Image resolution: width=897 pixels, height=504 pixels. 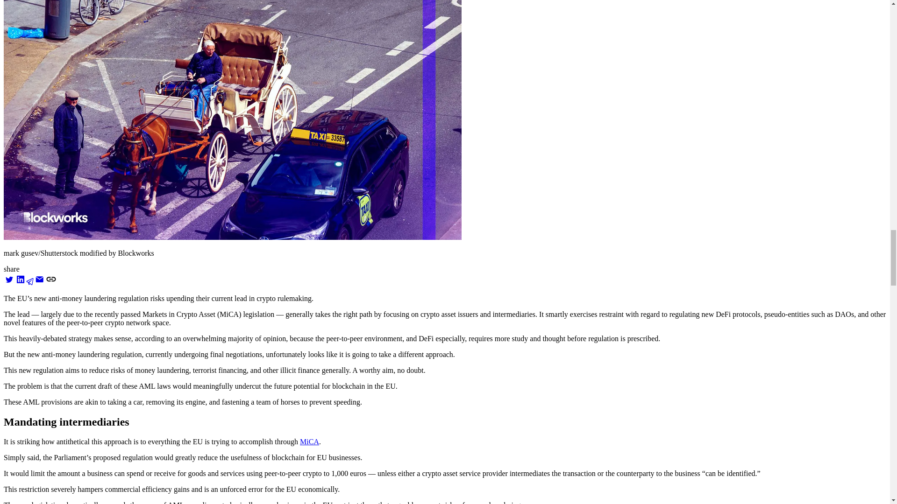 What do you see at coordinates (309, 441) in the screenshot?
I see `MiCA` at bounding box center [309, 441].